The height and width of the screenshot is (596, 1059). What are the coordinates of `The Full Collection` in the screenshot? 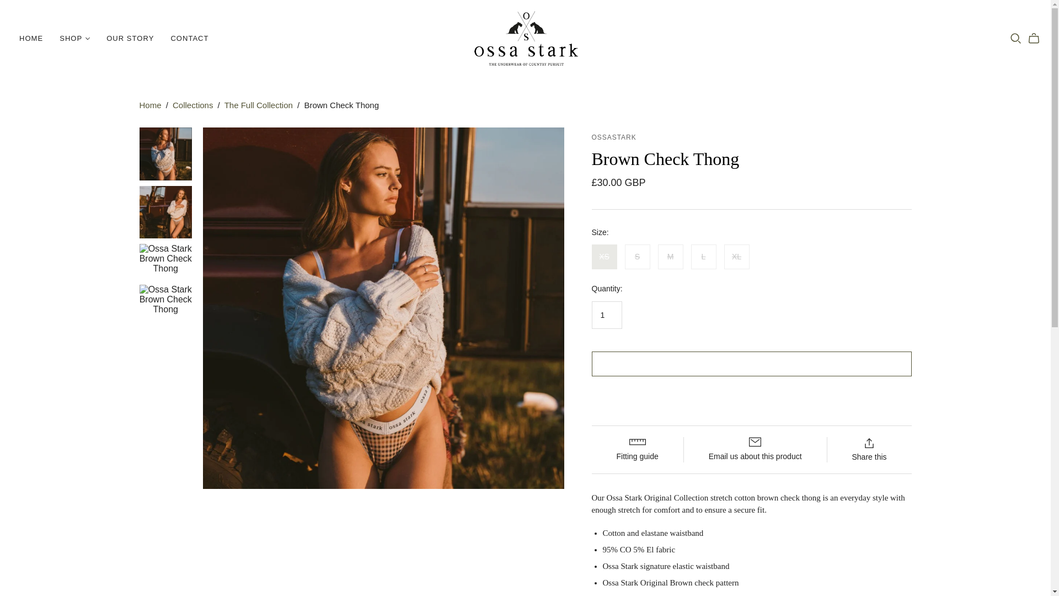 It's located at (259, 105).